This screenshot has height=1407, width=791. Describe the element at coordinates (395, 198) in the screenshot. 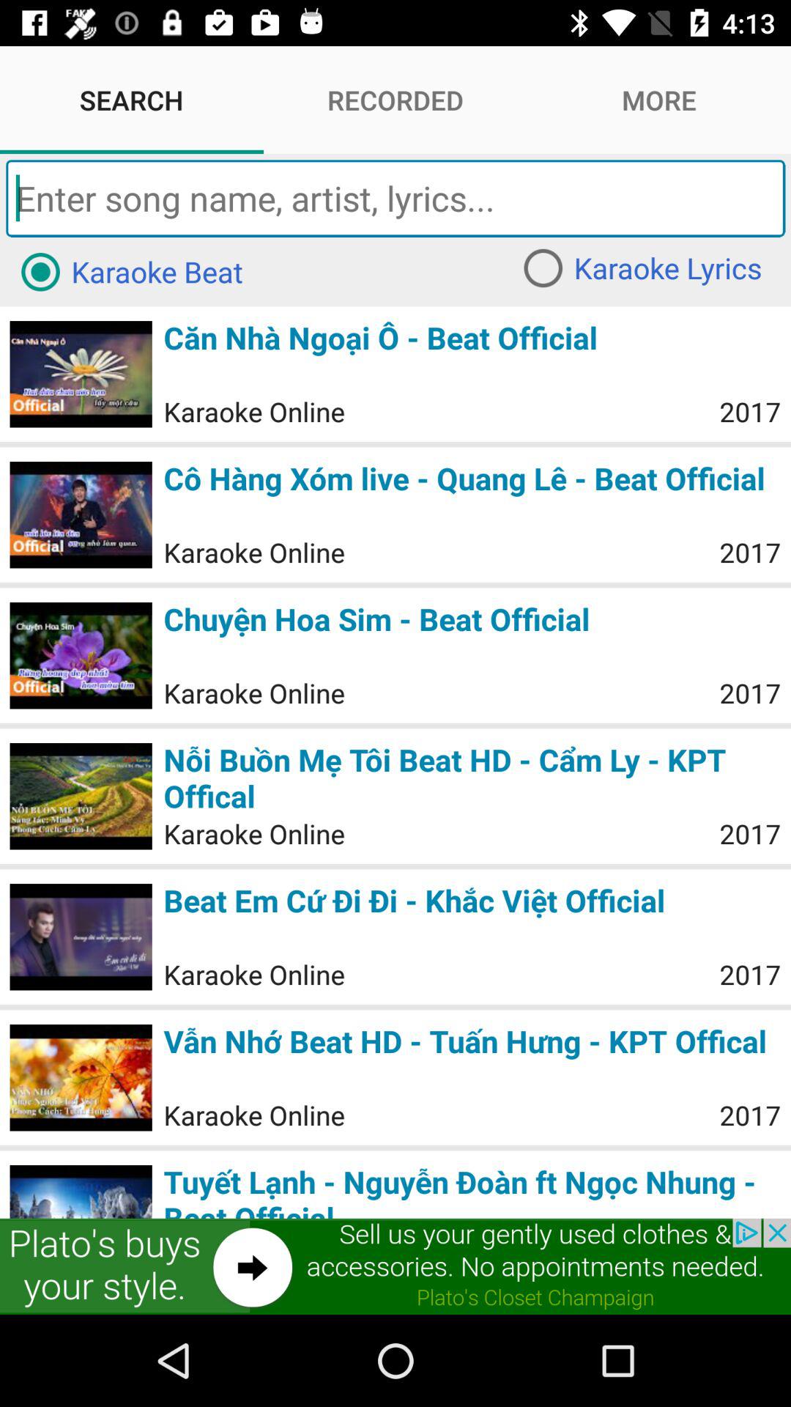

I see `enter the name artist song or lyrics` at that location.